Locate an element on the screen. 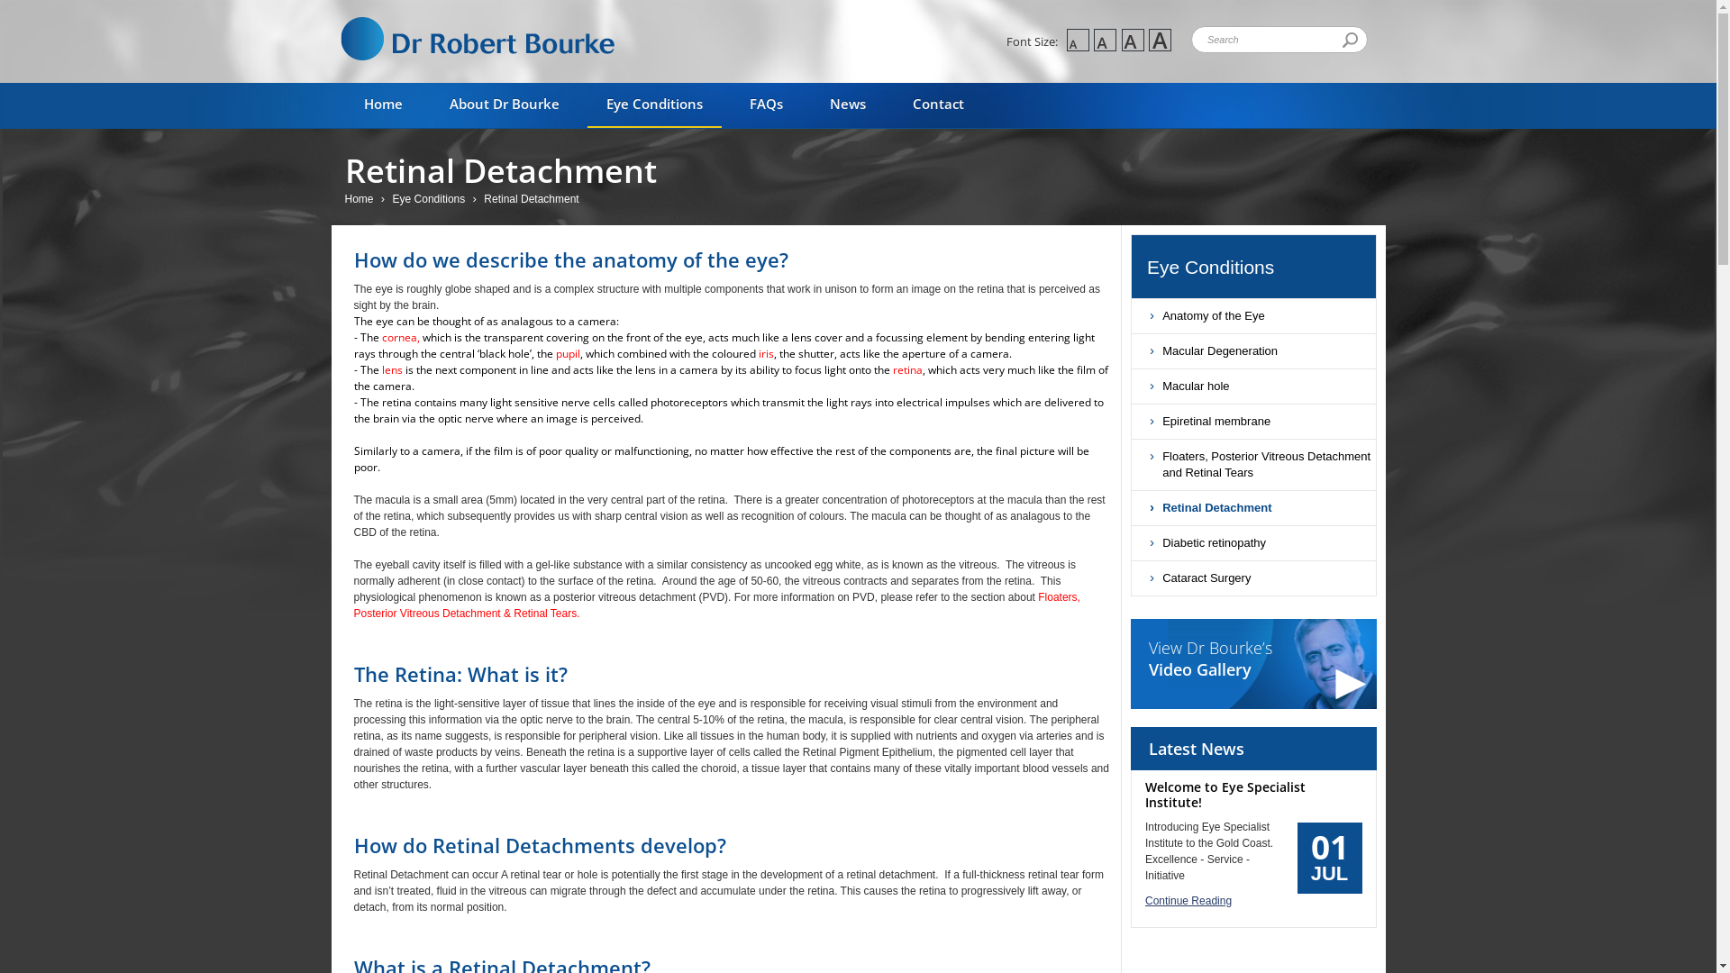 Image resolution: width=1730 pixels, height=973 pixels. Floaters, Posterior Vitreous Detachment and Retinal Tears is located at coordinates (1254, 465).